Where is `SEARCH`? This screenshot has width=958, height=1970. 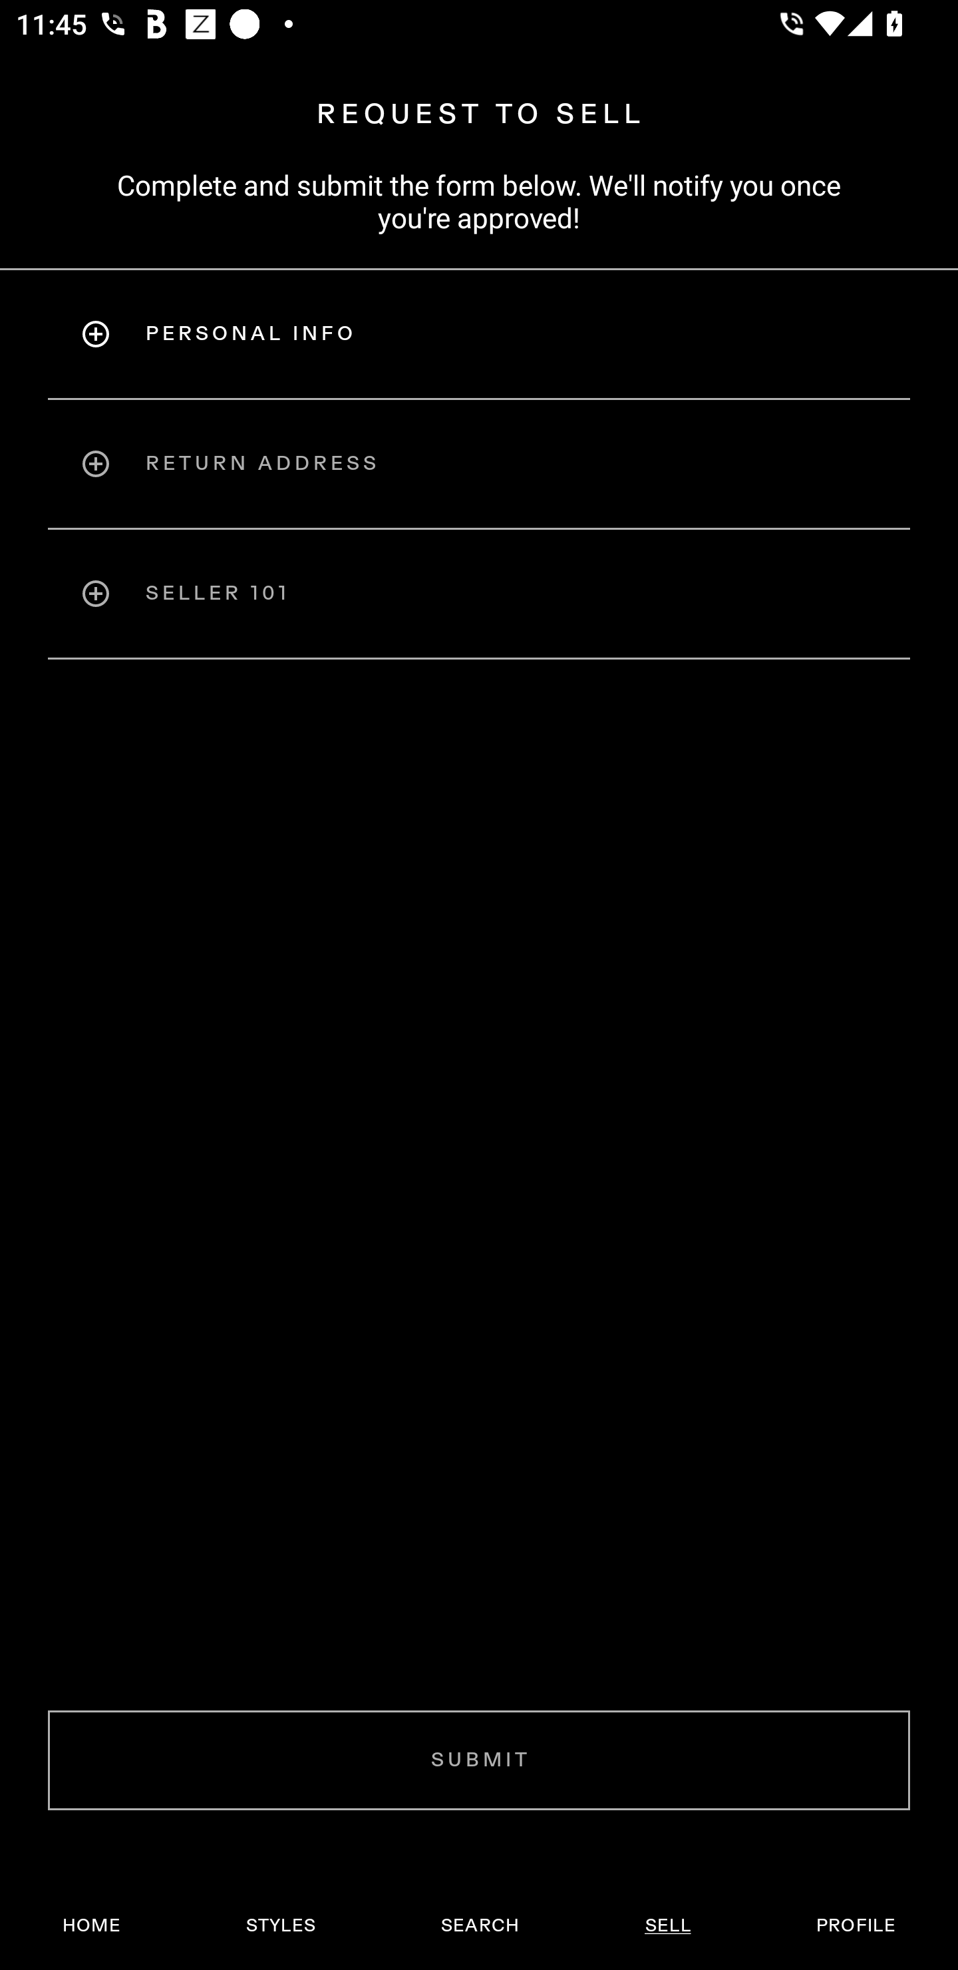 SEARCH is located at coordinates (480, 1925).